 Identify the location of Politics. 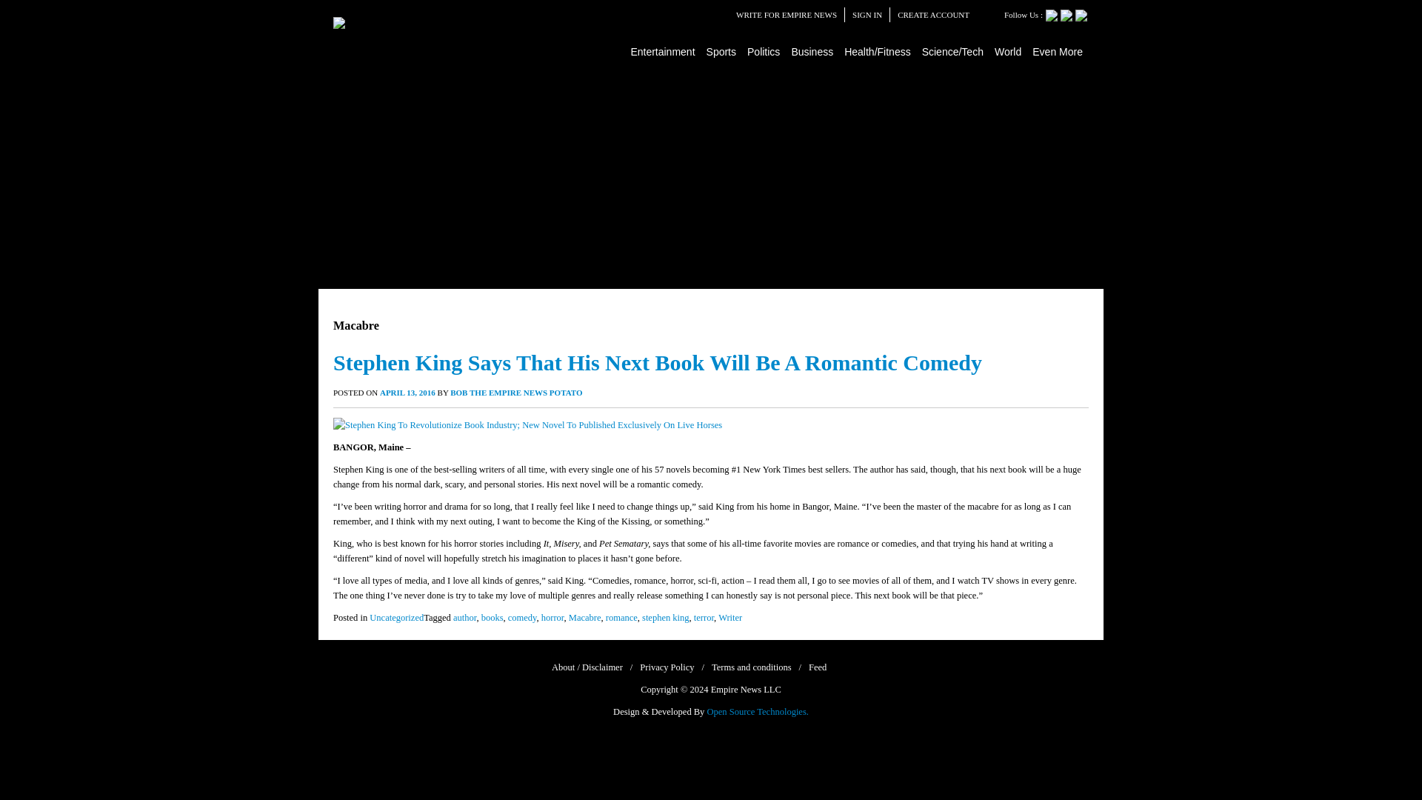
(764, 51).